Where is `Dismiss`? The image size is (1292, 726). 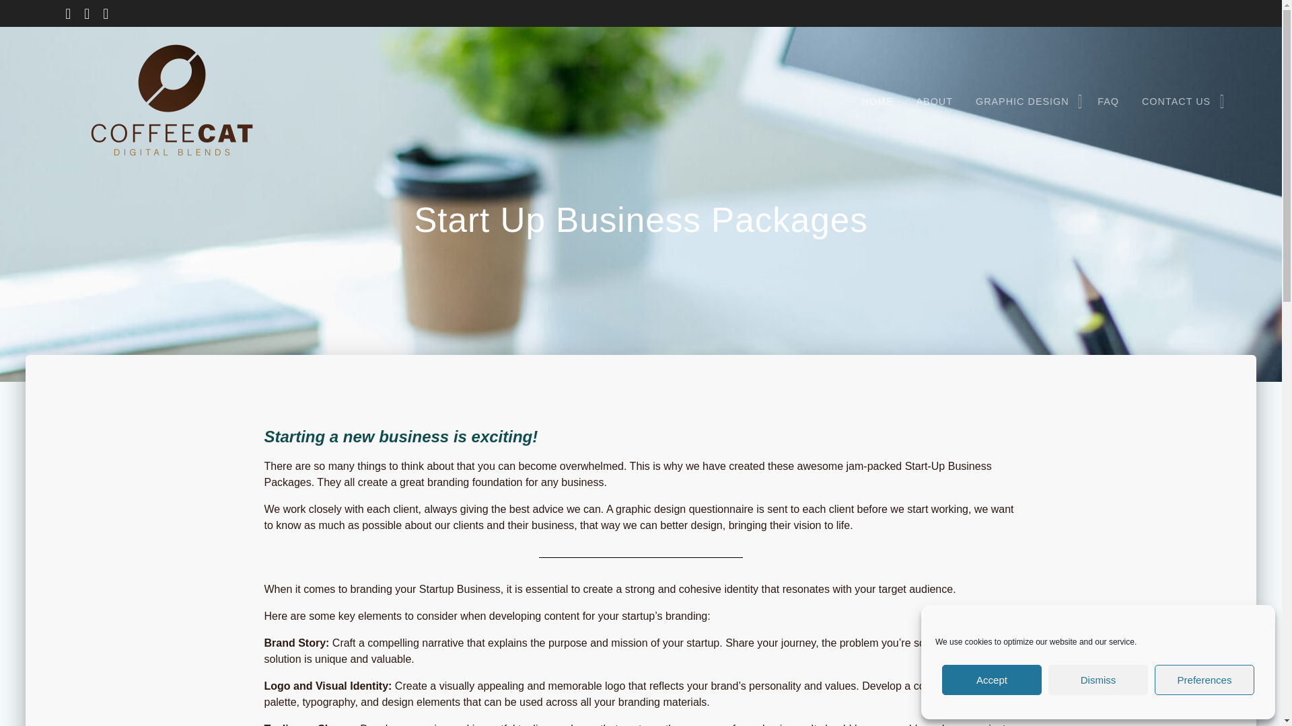
Dismiss is located at coordinates (1098, 680).